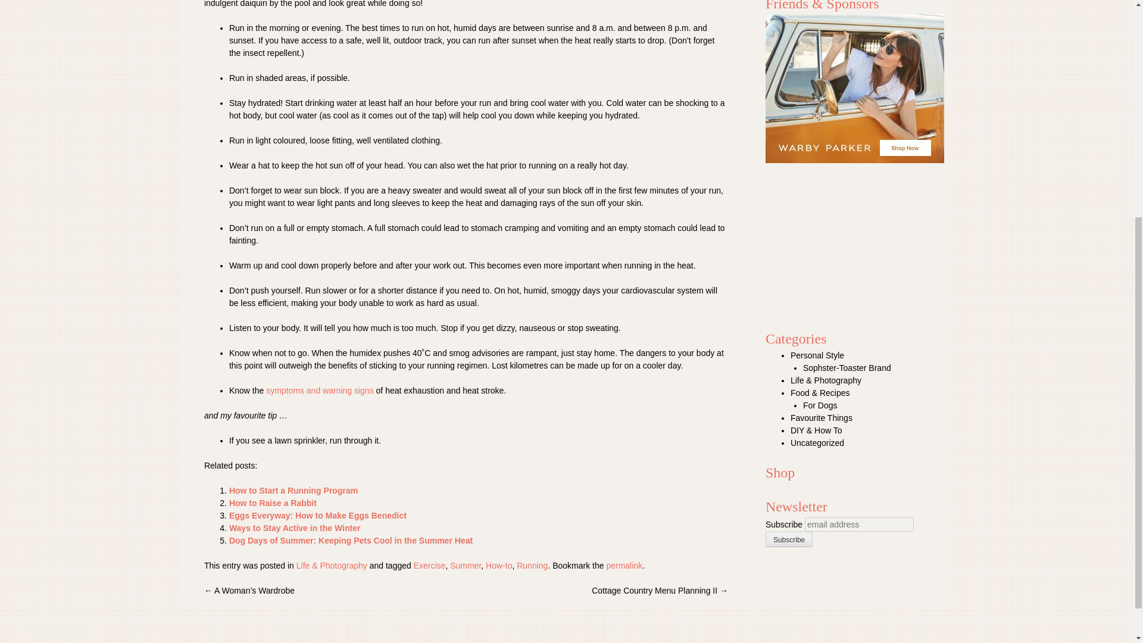 The width and height of the screenshot is (1143, 643). Describe the element at coordinates (624, 565) in the screenshot. I see `permalink` at that location.